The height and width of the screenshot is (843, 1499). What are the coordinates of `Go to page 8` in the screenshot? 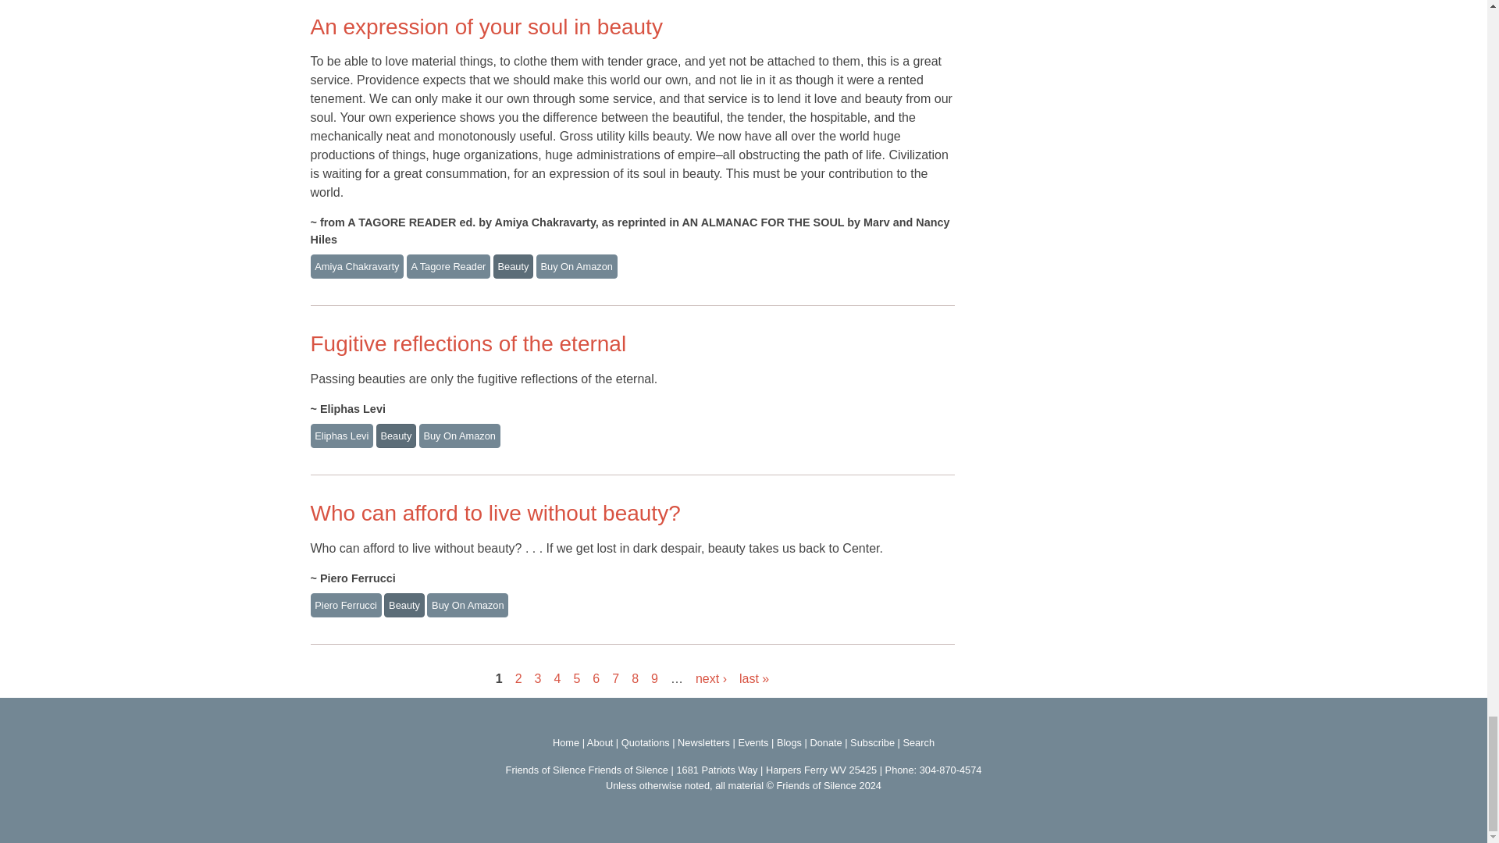 It's located at (634, 678).